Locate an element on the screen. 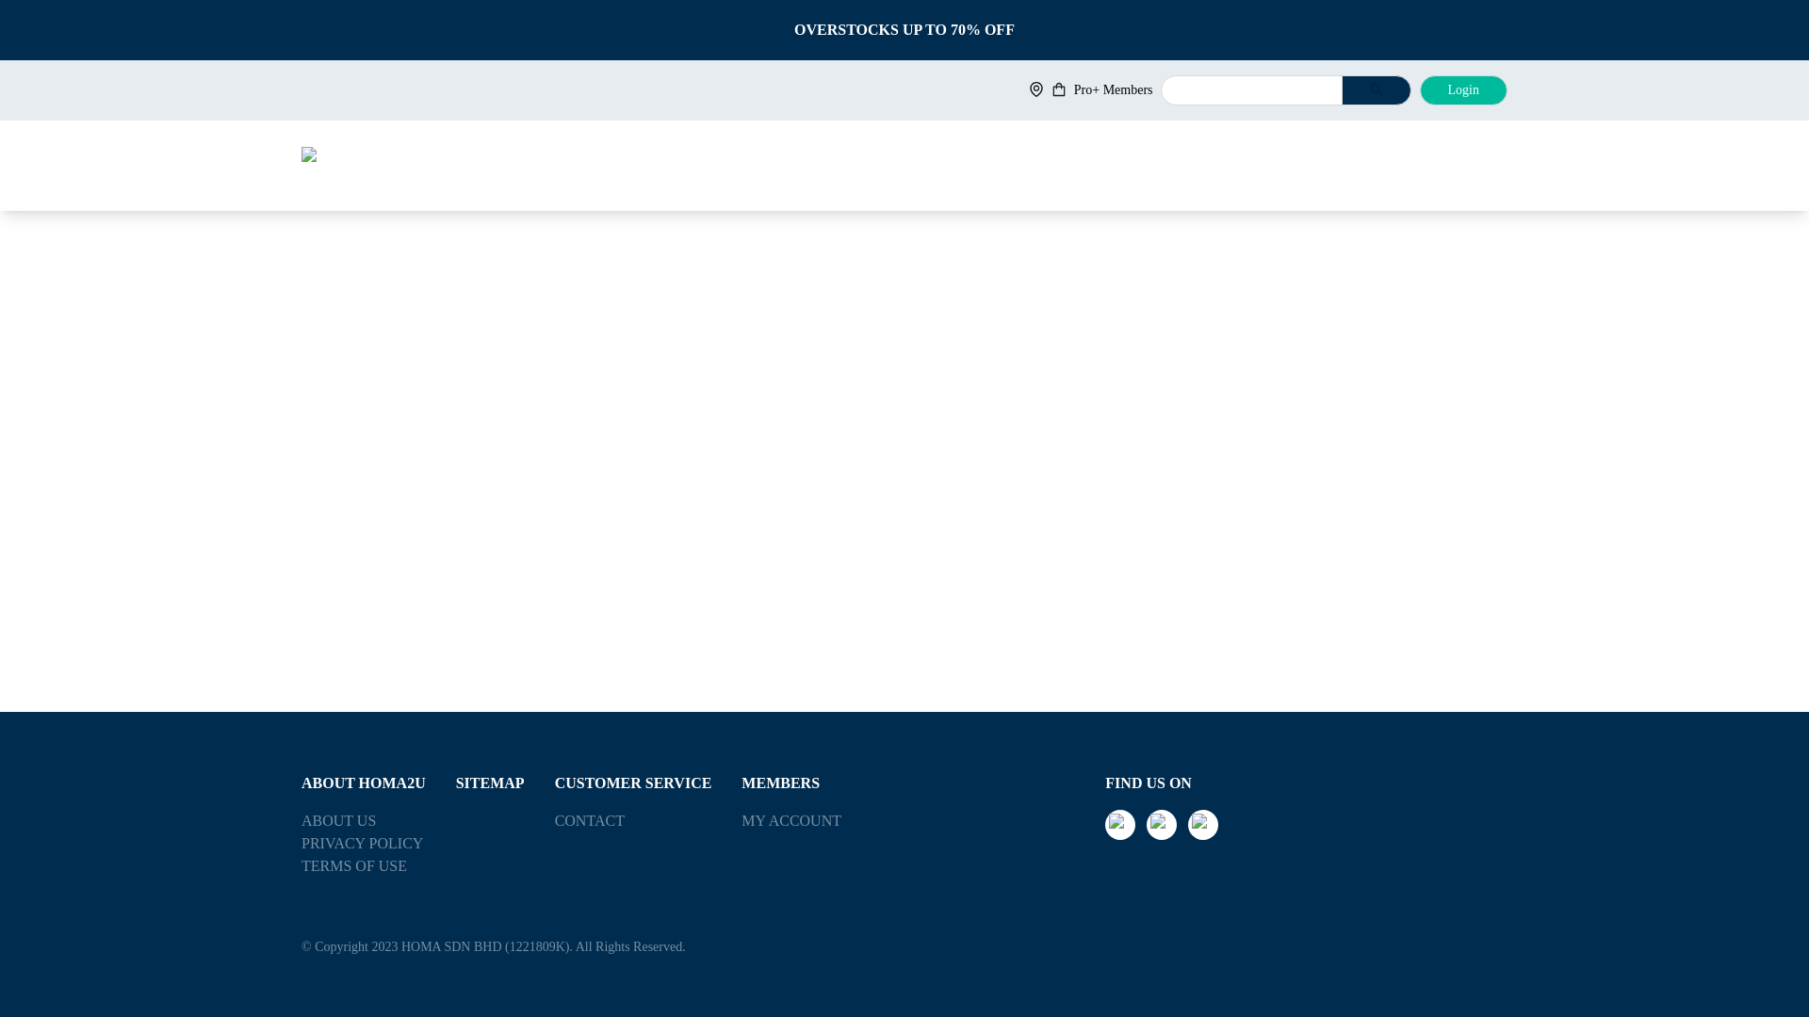 The width and height of the screenshot is (1809, 1017). Login is located at coordinates (1464, 89).